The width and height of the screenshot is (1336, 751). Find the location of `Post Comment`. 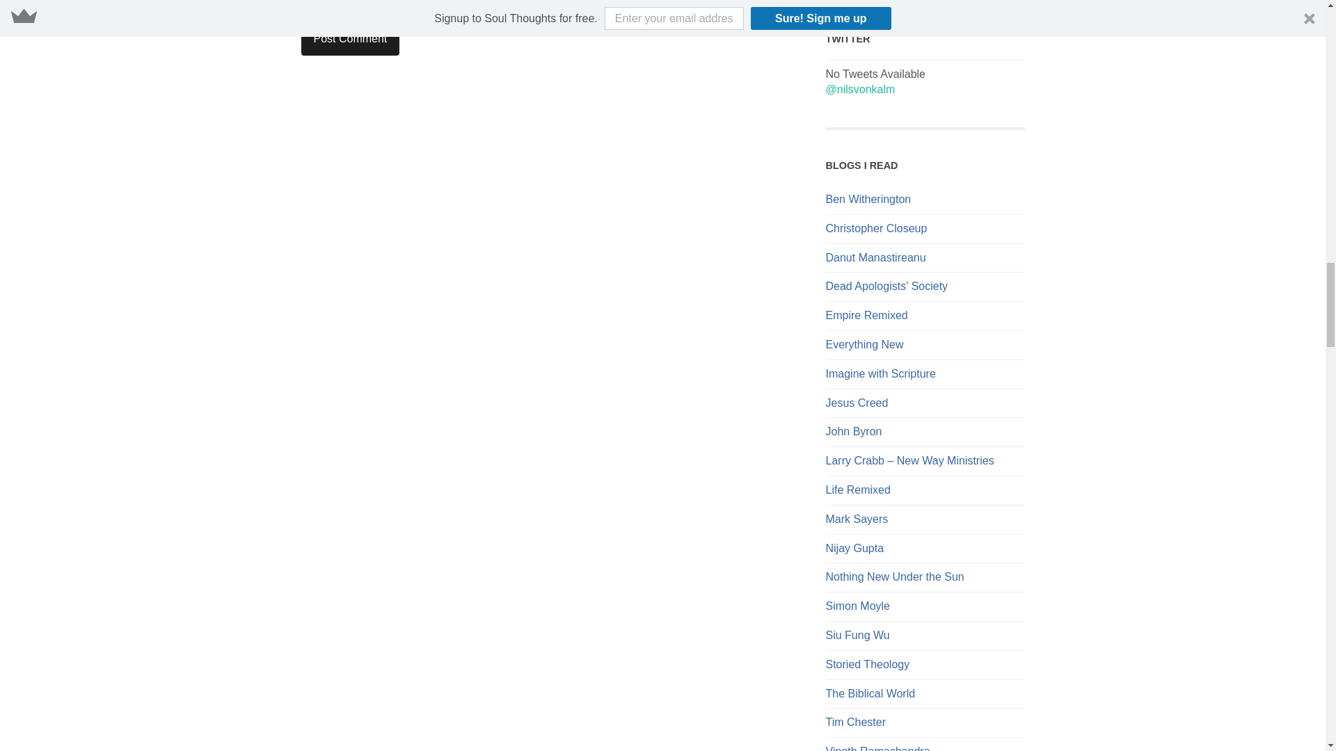

Post Comment is located at coordinates (350, 39).